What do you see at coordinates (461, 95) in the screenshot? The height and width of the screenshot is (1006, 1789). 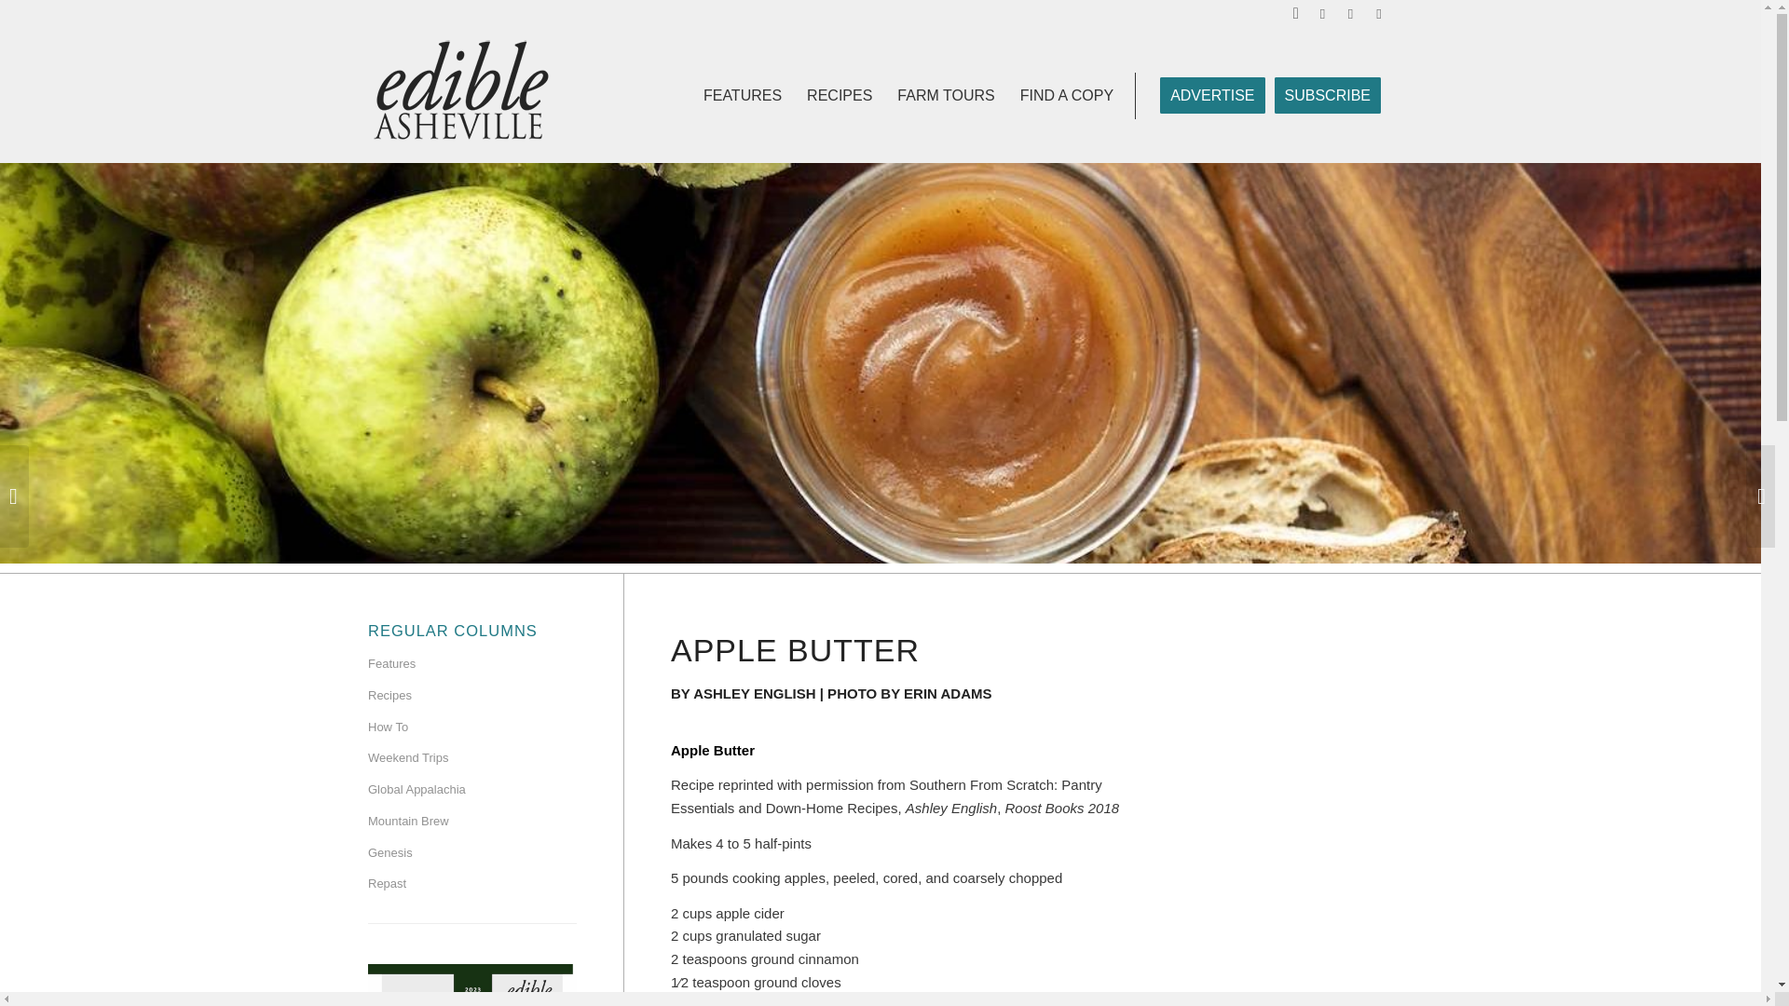 I see `Edible-Asheville-Logo` at bounding box center [461, 95].